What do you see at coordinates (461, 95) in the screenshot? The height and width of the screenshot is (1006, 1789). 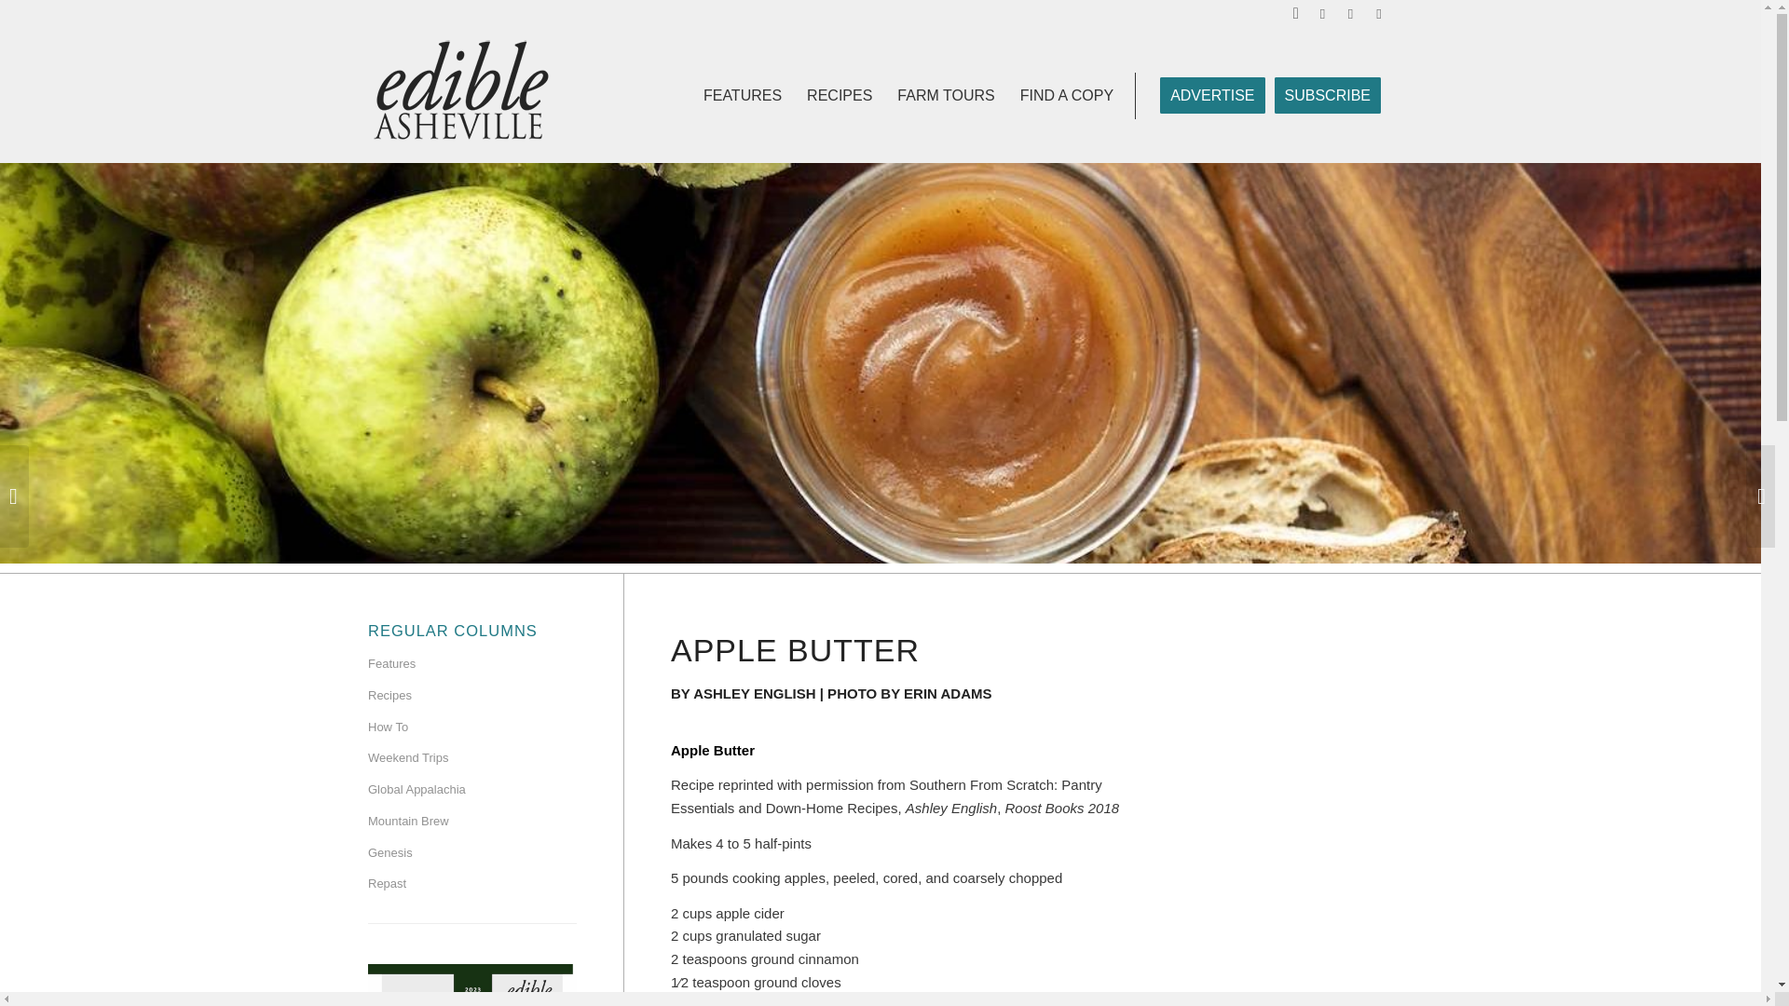 I see `Edible-Asheville-Logo` at bounding box center [461, 95].